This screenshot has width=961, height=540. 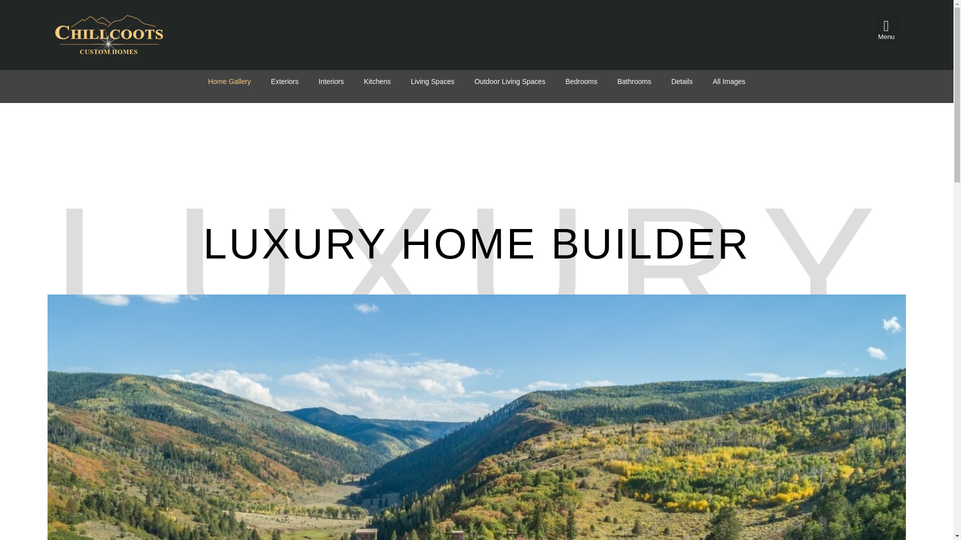 I want to click on Details, so click(x=682, y=81).